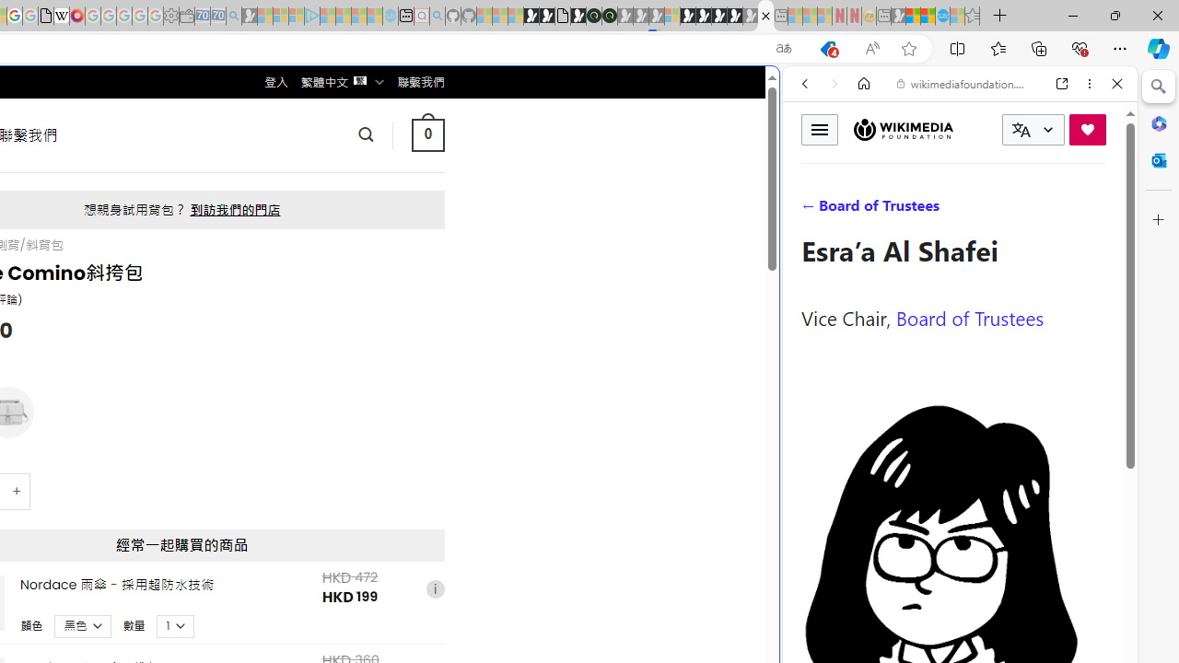  What do you see at coordinates (928, 17) in the screenshot?
I see `Earth has six continents not seven, radical new study claims` at bounding box center [928, 17].